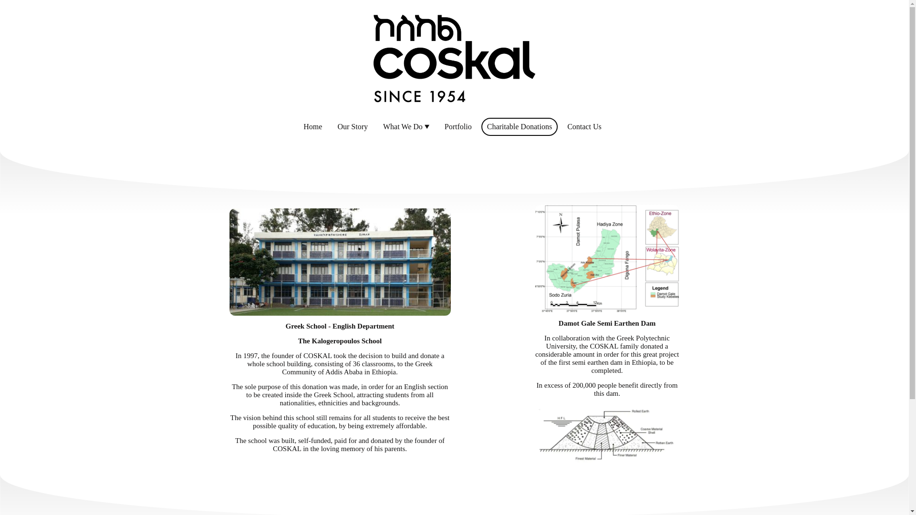  Describe the element at coordinates (352, 127) in the screenshot. I see `Our Story` at that location.